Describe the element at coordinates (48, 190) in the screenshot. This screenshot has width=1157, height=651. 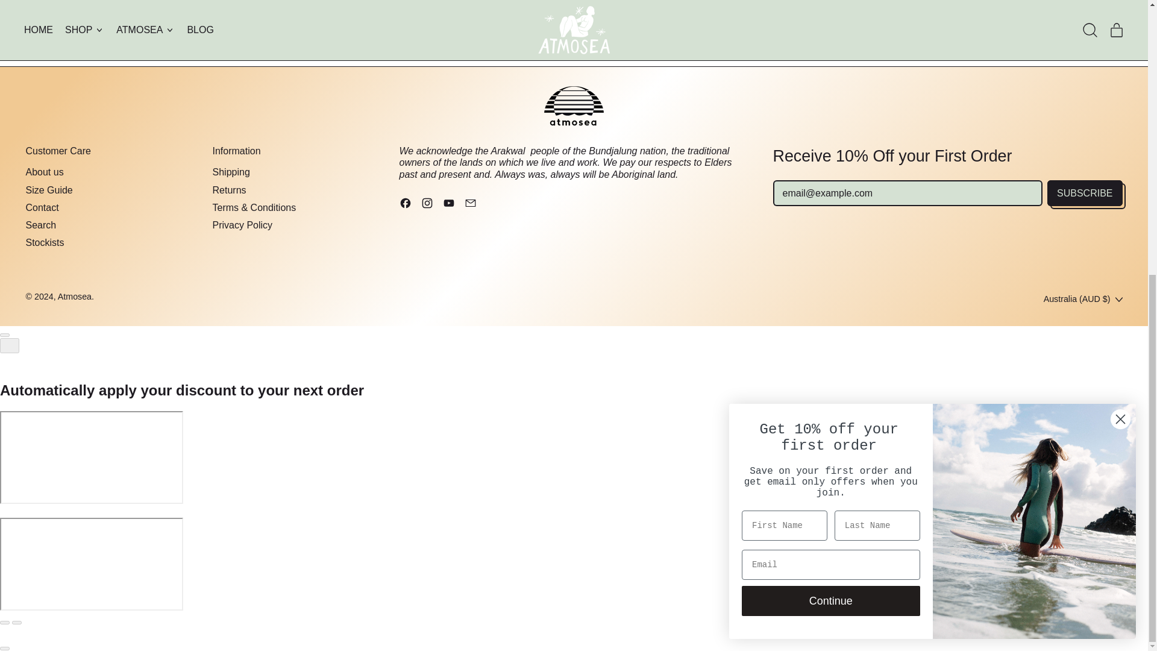
I see `Size Guide` at that location.